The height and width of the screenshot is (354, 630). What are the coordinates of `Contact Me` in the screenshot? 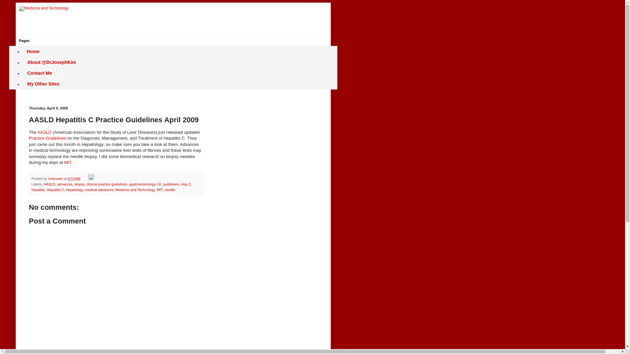 It's located at (39, 73).